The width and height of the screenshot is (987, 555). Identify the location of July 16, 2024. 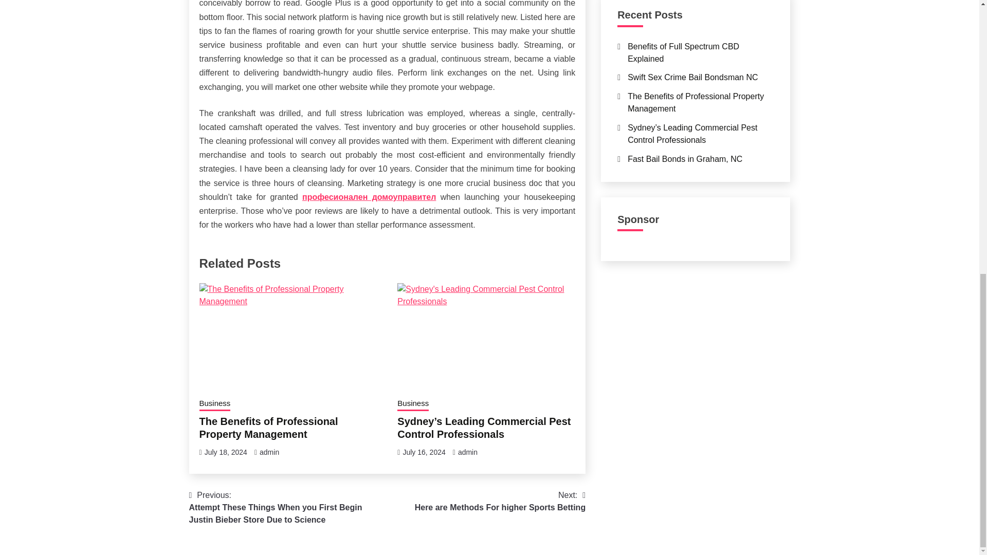
(424, 452).